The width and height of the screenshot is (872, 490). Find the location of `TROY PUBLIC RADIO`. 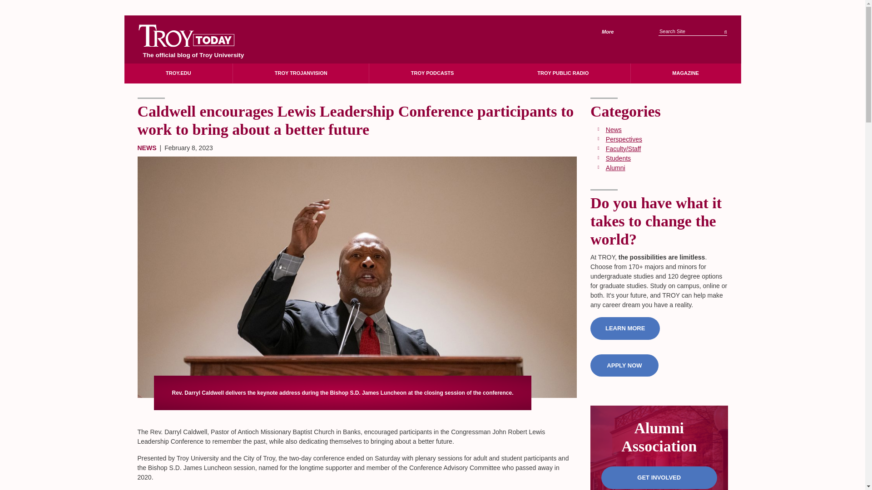

TROY PUBLIC RADIO is located at coordinates (563, 73).